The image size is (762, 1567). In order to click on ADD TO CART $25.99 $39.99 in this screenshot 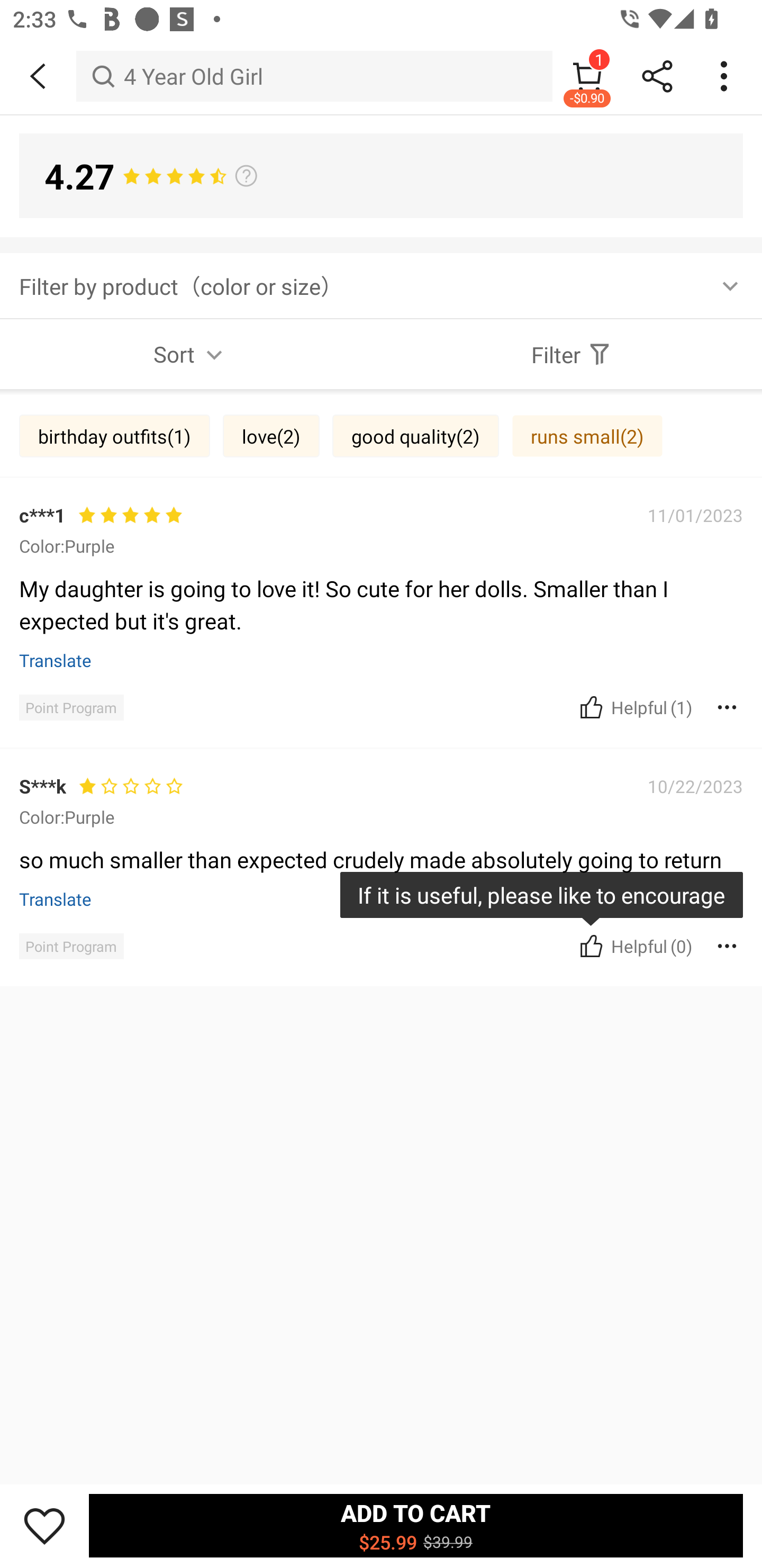, I will do `click(416, 1525)`.